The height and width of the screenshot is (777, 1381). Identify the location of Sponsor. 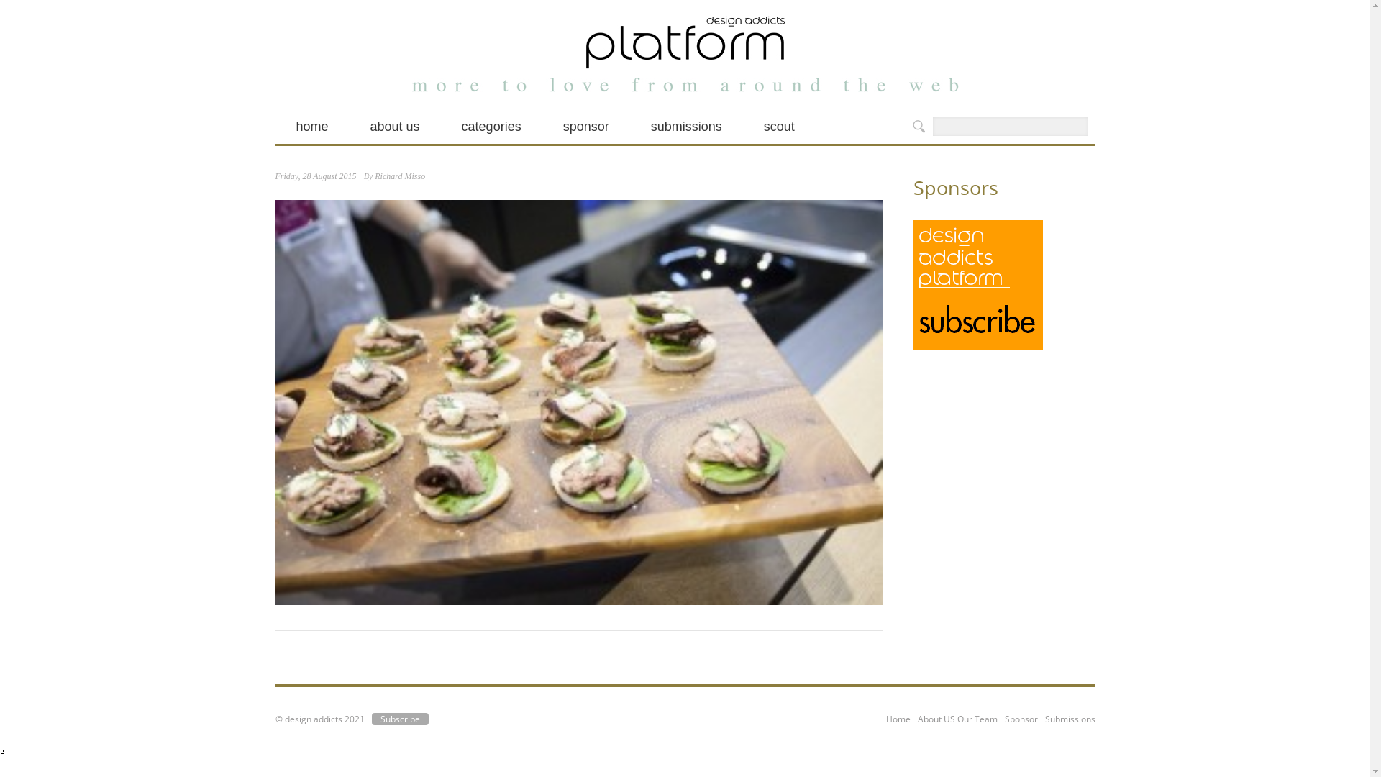
(1021, 719).